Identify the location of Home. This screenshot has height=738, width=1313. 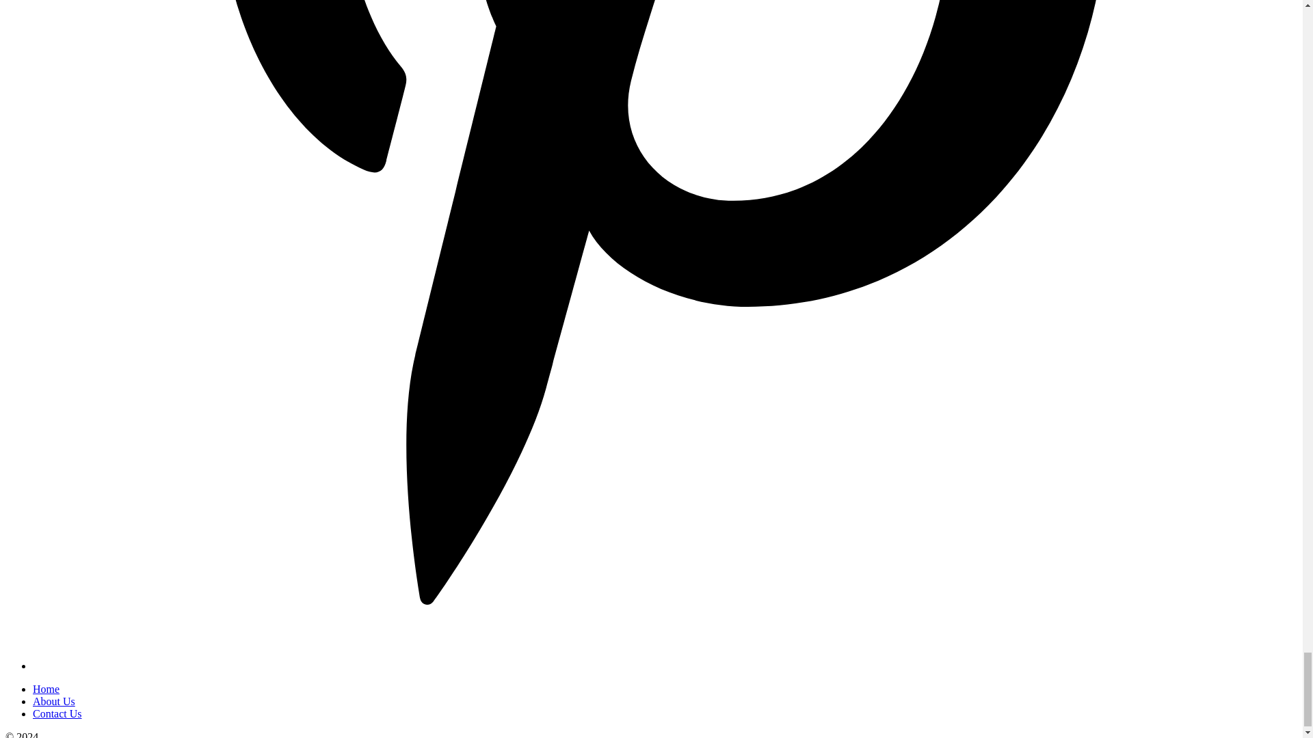
(46, 689).